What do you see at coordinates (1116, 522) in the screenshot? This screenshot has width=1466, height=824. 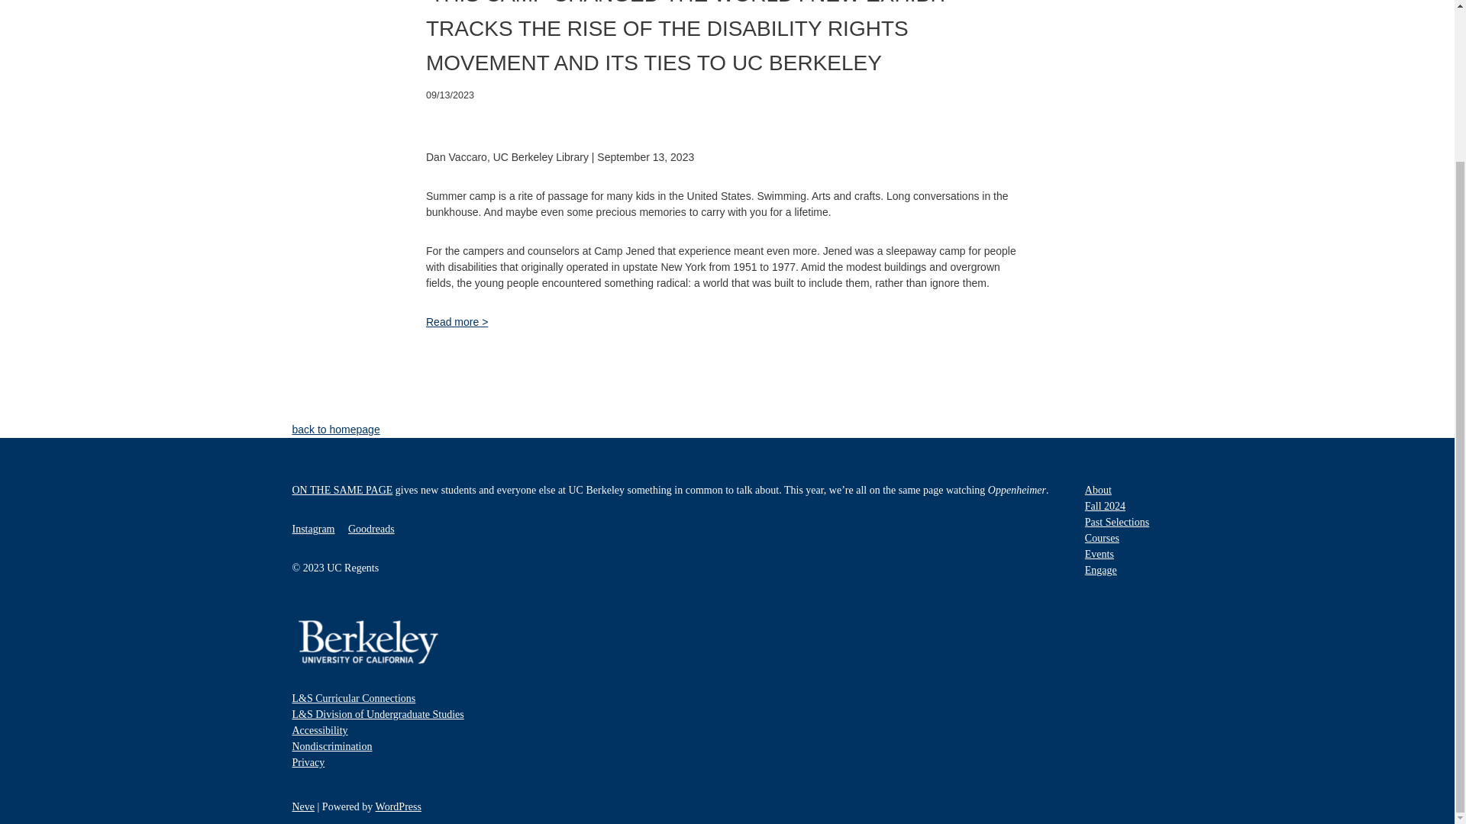 I see `Past Selections` at bounding box center [1116, 522].